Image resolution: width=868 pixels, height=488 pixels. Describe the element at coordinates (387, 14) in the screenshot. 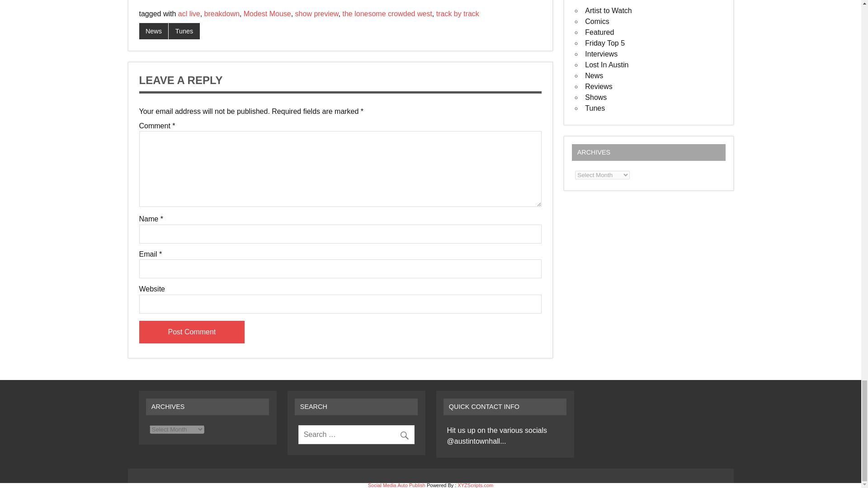

I see `the lonesome crowded west` at that location.